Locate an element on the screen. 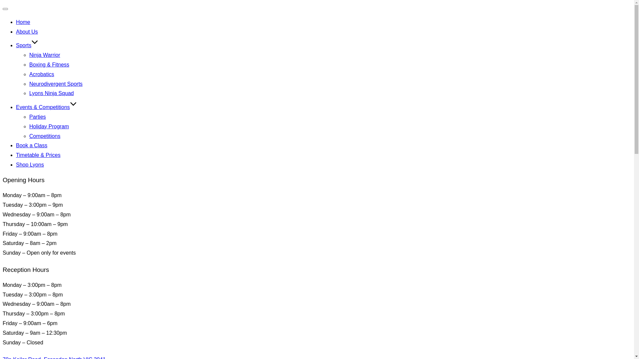  Neurodivergent Sports is located at coordinates (56, 84).